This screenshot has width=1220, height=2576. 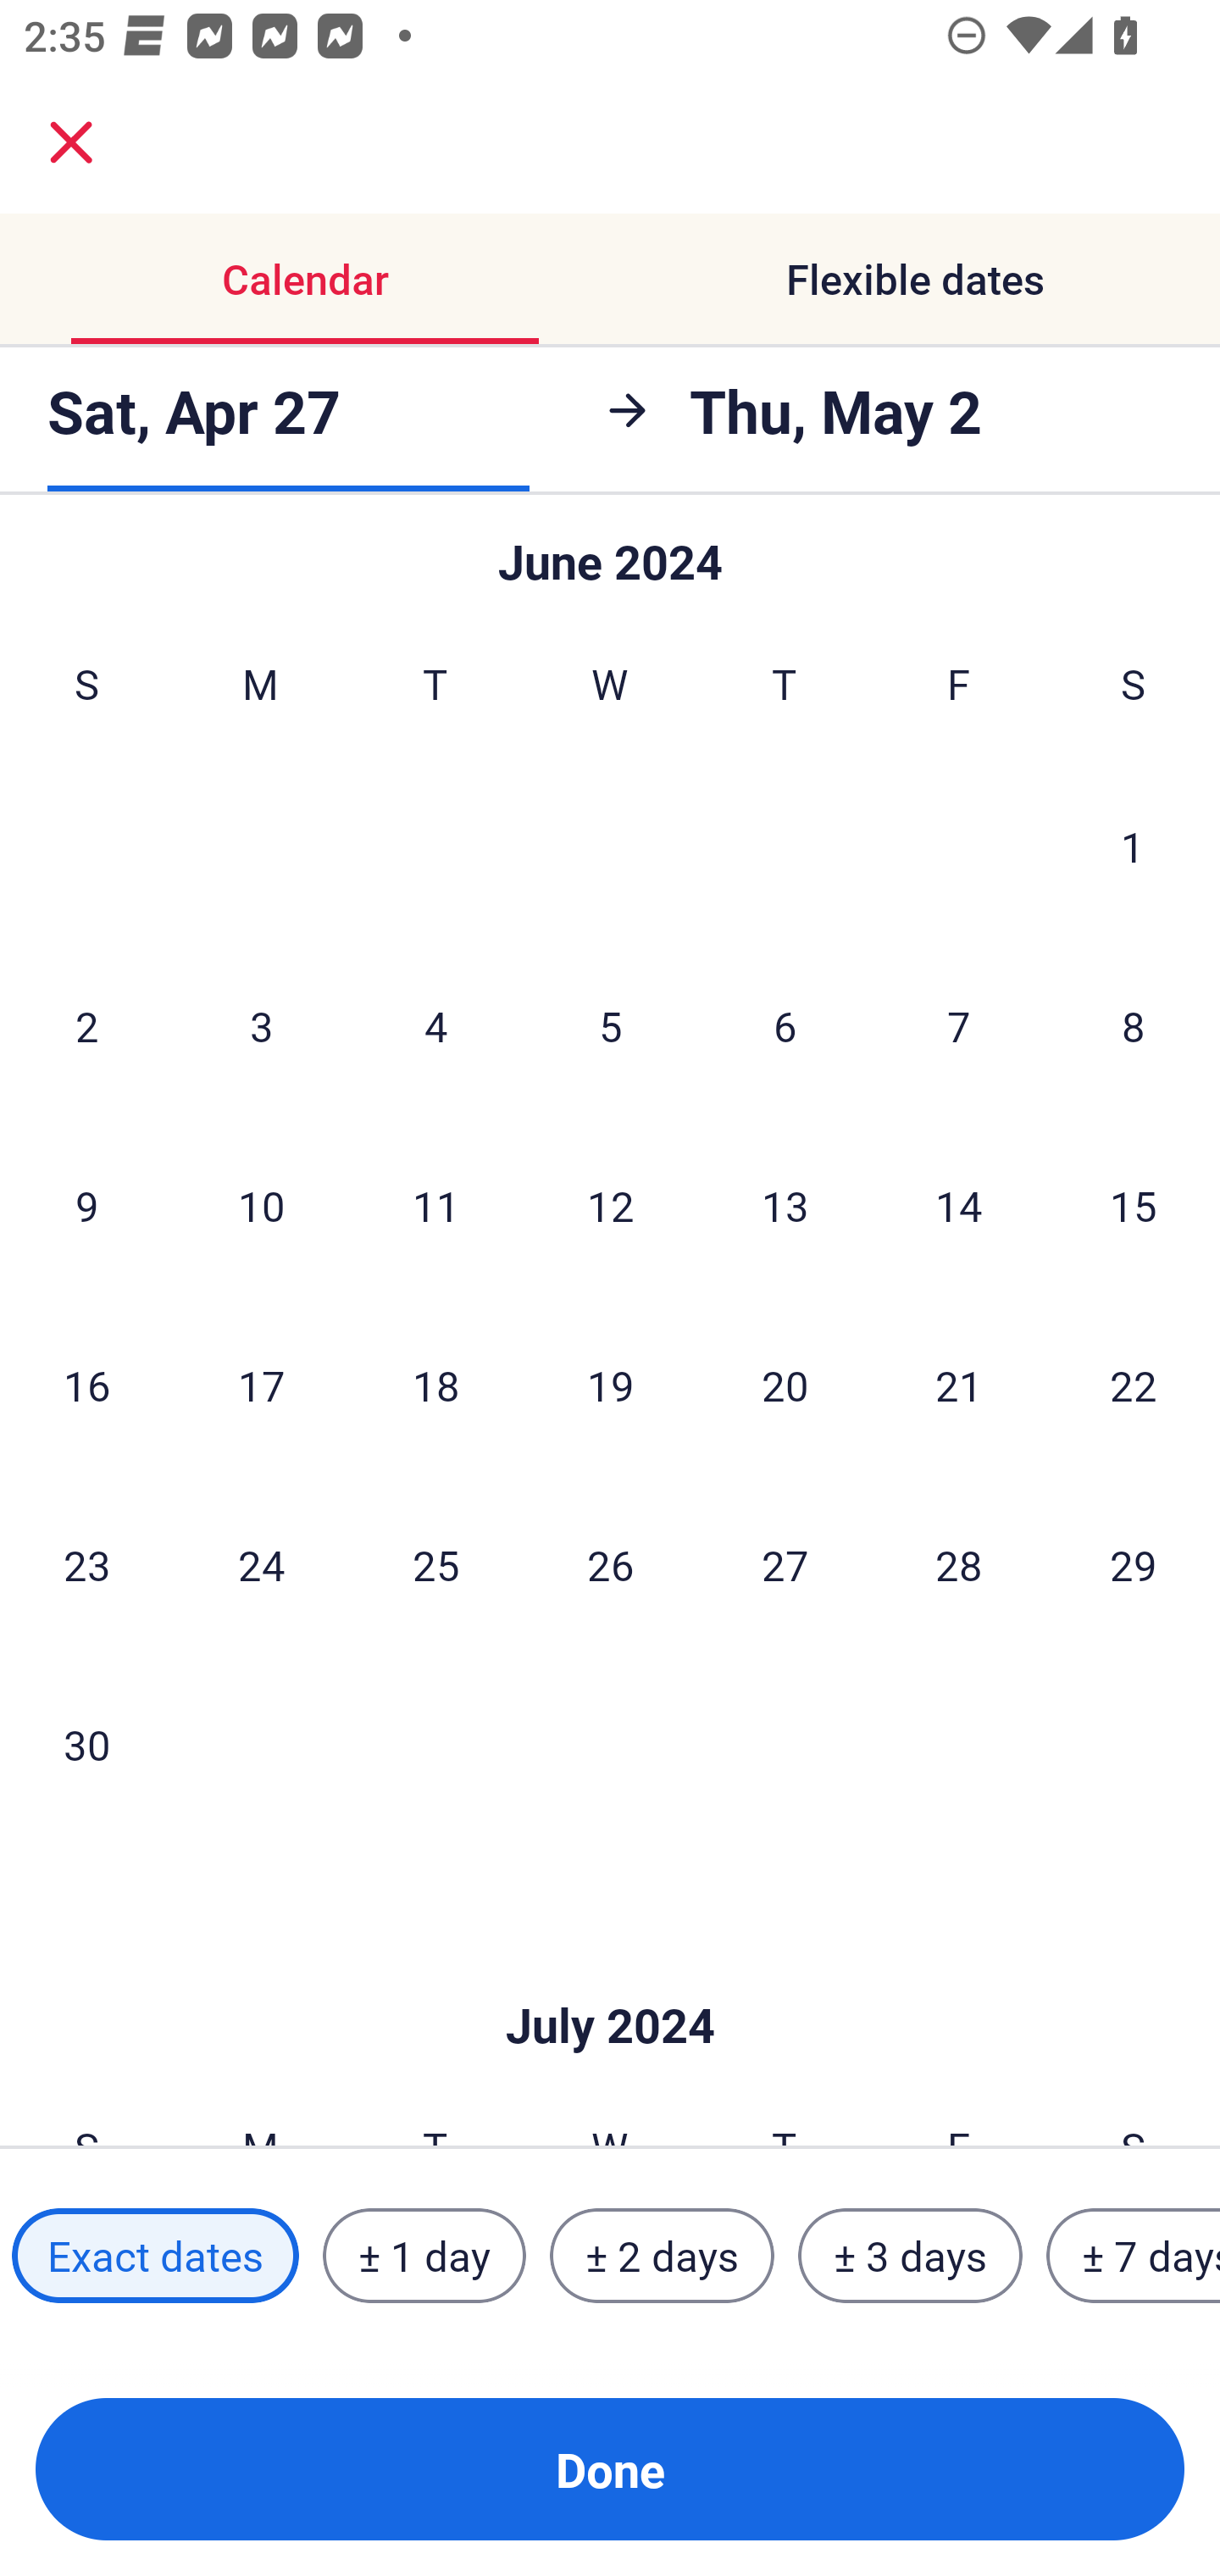 What do you see at coordinates (86, 1385) in the screenshot?
I see `16 Sunday, June 16, 2024` at bounding box center [86, 1385].